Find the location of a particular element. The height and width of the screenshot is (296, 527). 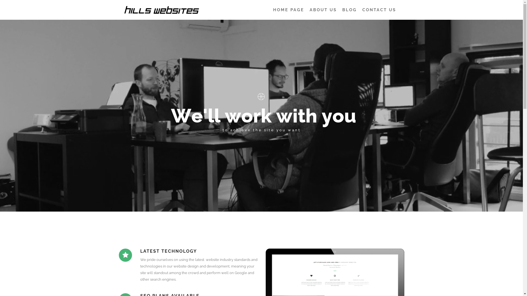

BLOG is located at coordinates (349, 10).